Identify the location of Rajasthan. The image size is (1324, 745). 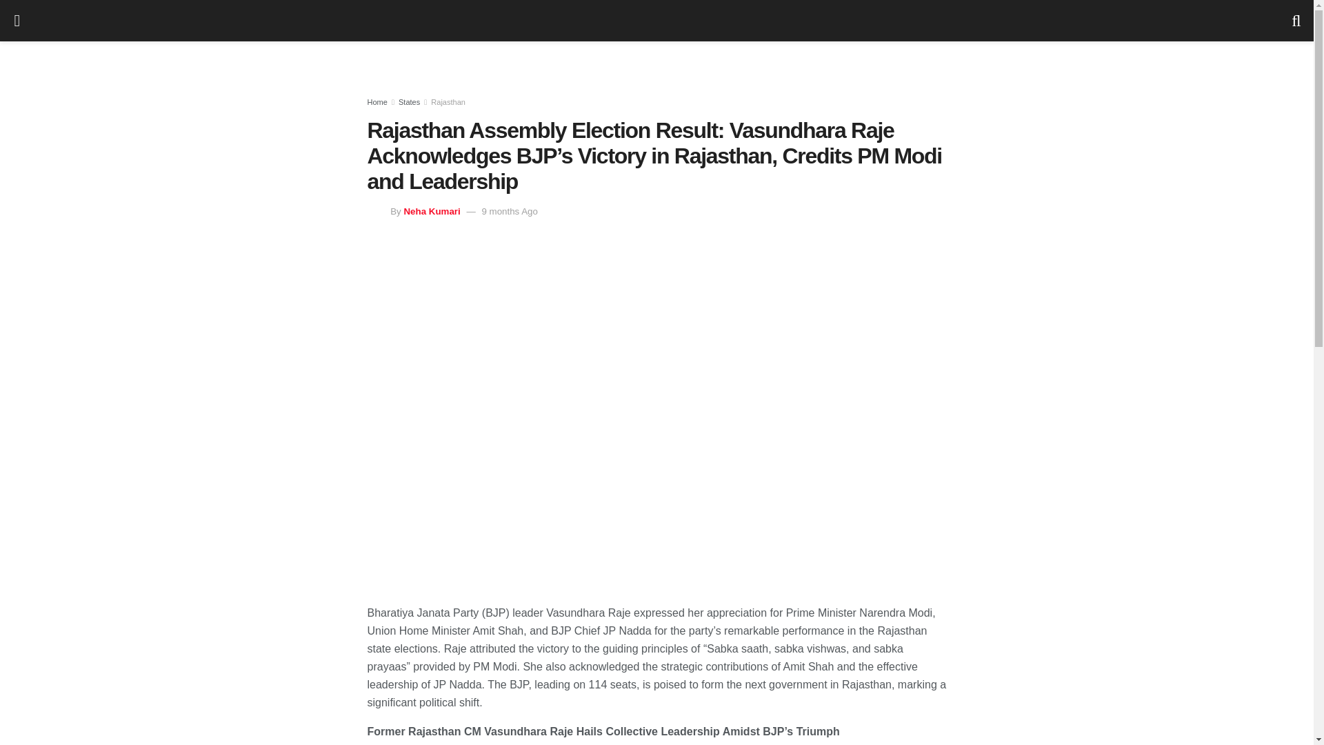
(448, 102).